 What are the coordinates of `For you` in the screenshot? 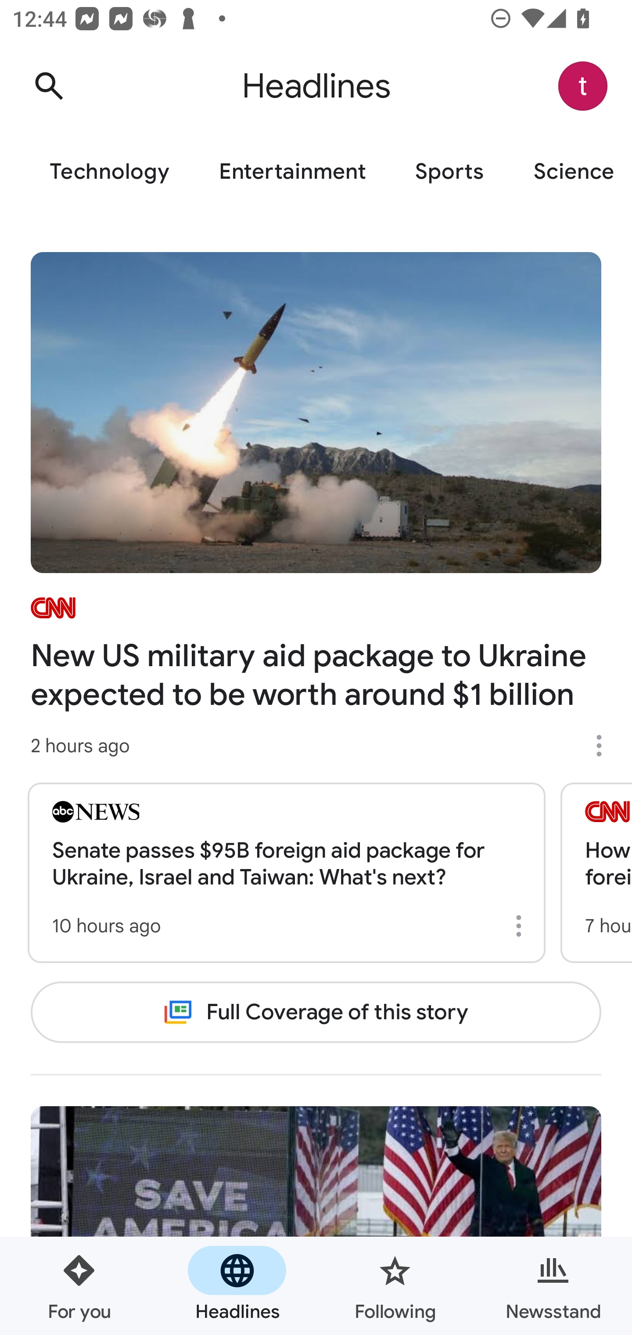 It's located at (79, 1286).